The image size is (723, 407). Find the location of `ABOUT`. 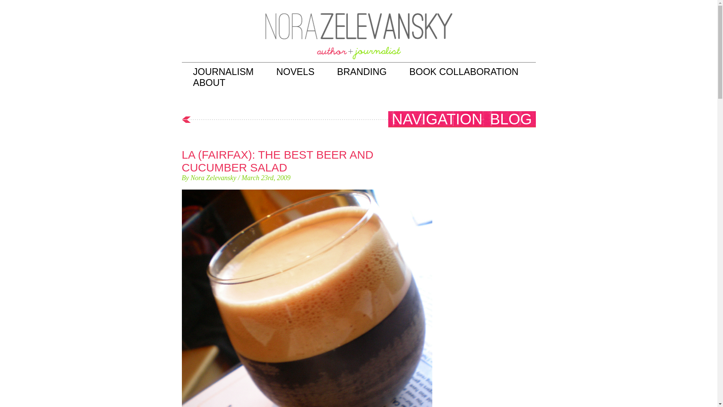

ABOUT is located at coordinates (209, 83).